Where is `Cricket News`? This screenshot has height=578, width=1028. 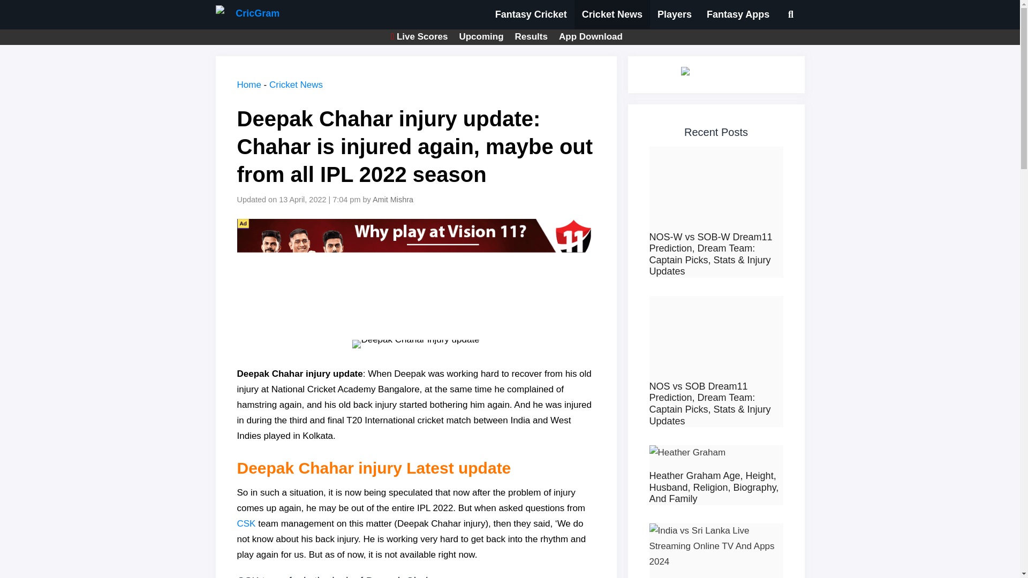
Cricket News is located at coordinates (612, 15).